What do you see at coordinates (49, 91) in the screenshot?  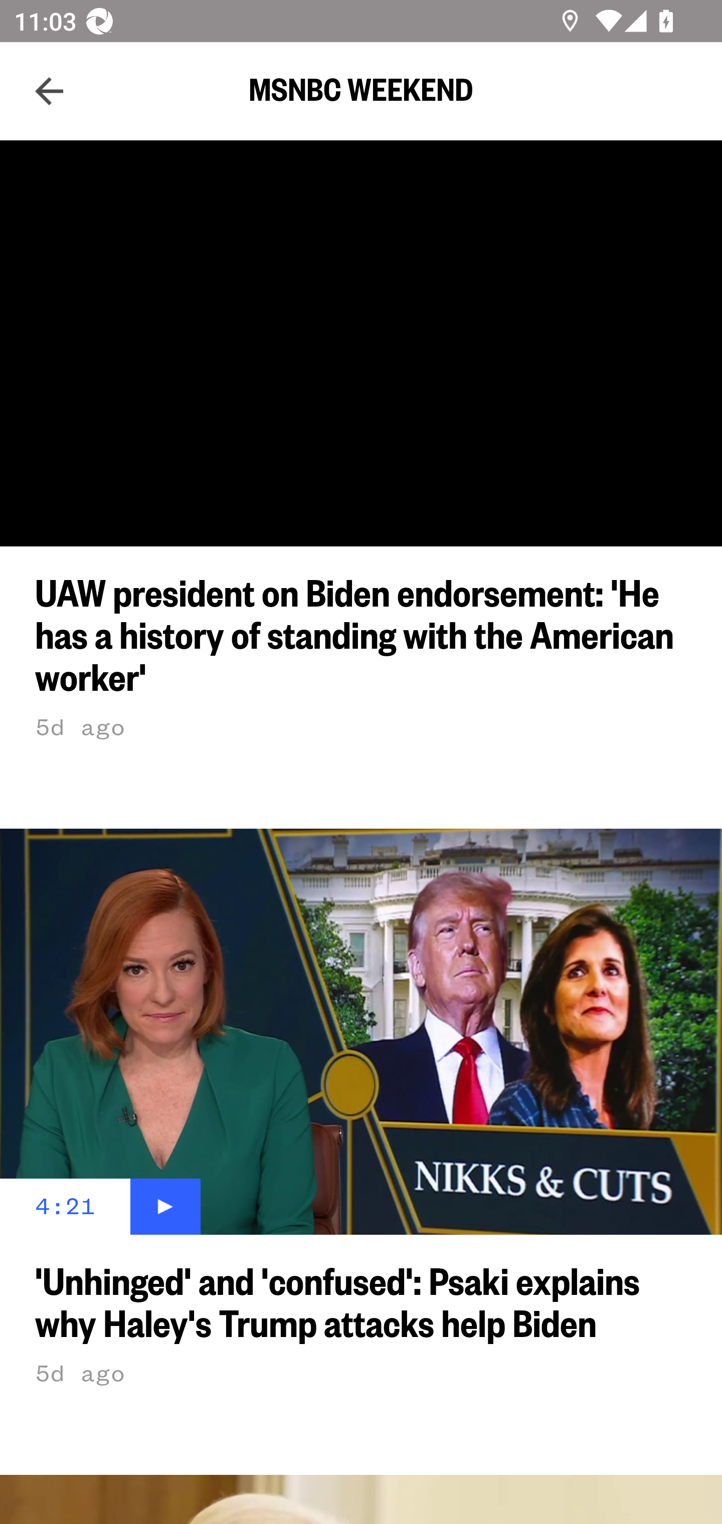 I see `Navigate up` at bounding box center [49, 91].